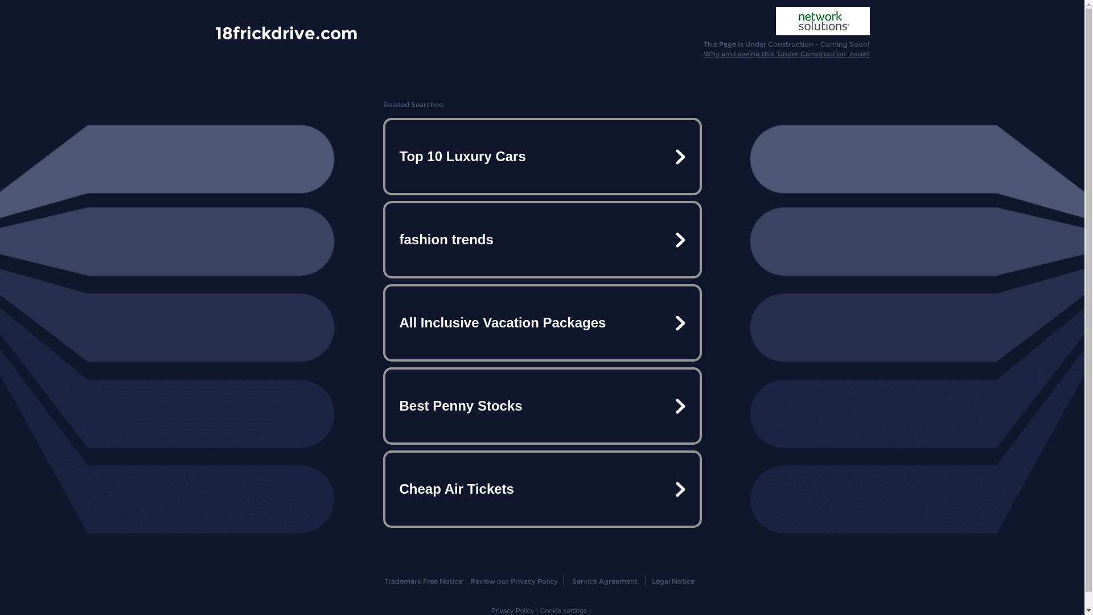  What do you see at coordinates (542, 489) in the screenshot?
I see `Cheap Air Tickets` at bounding box center [542, 489].